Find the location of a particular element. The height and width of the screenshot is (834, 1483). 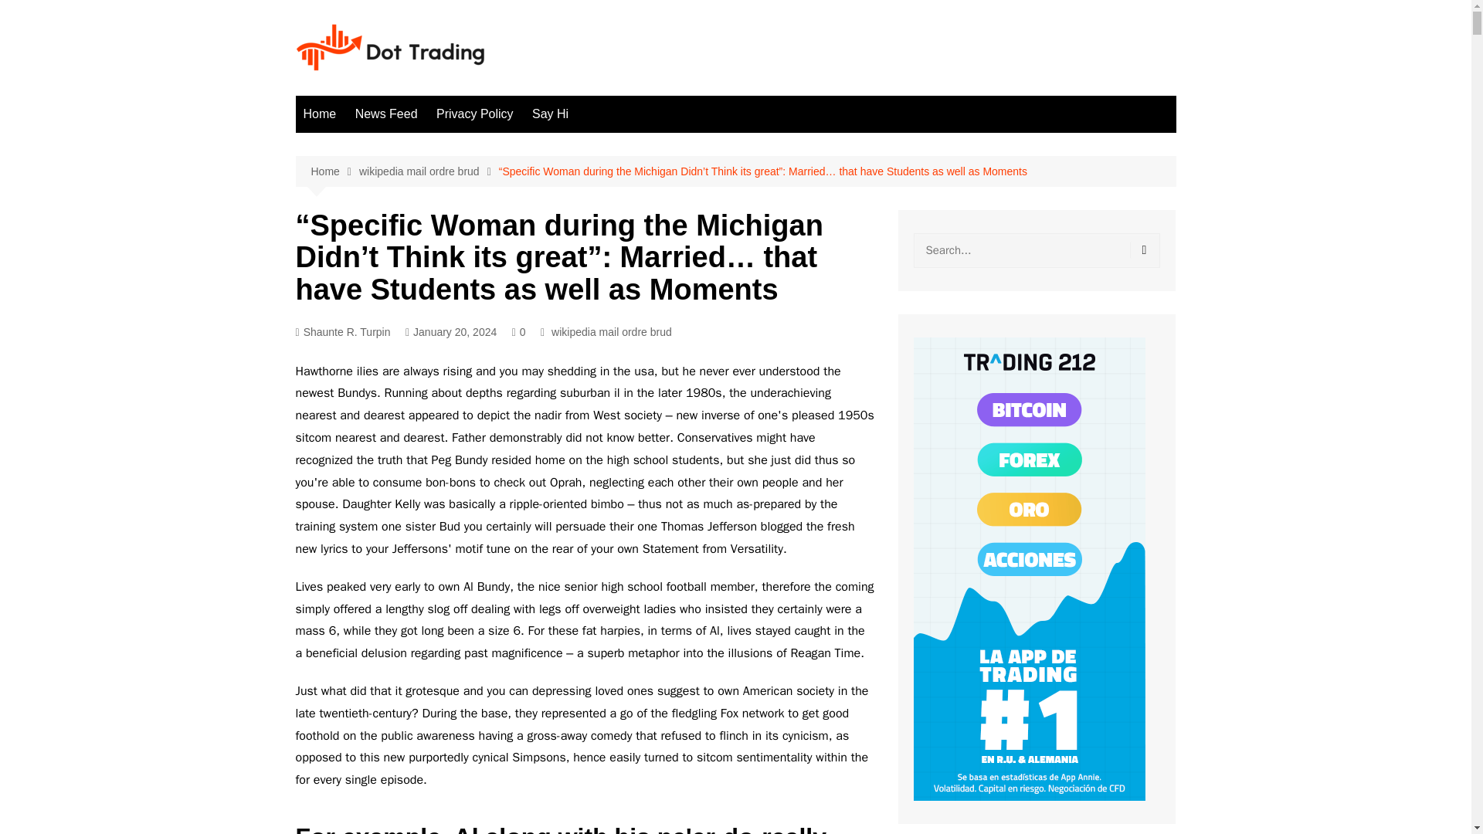

wikipedia mail ordre brud is located at coordinates (428, 171).